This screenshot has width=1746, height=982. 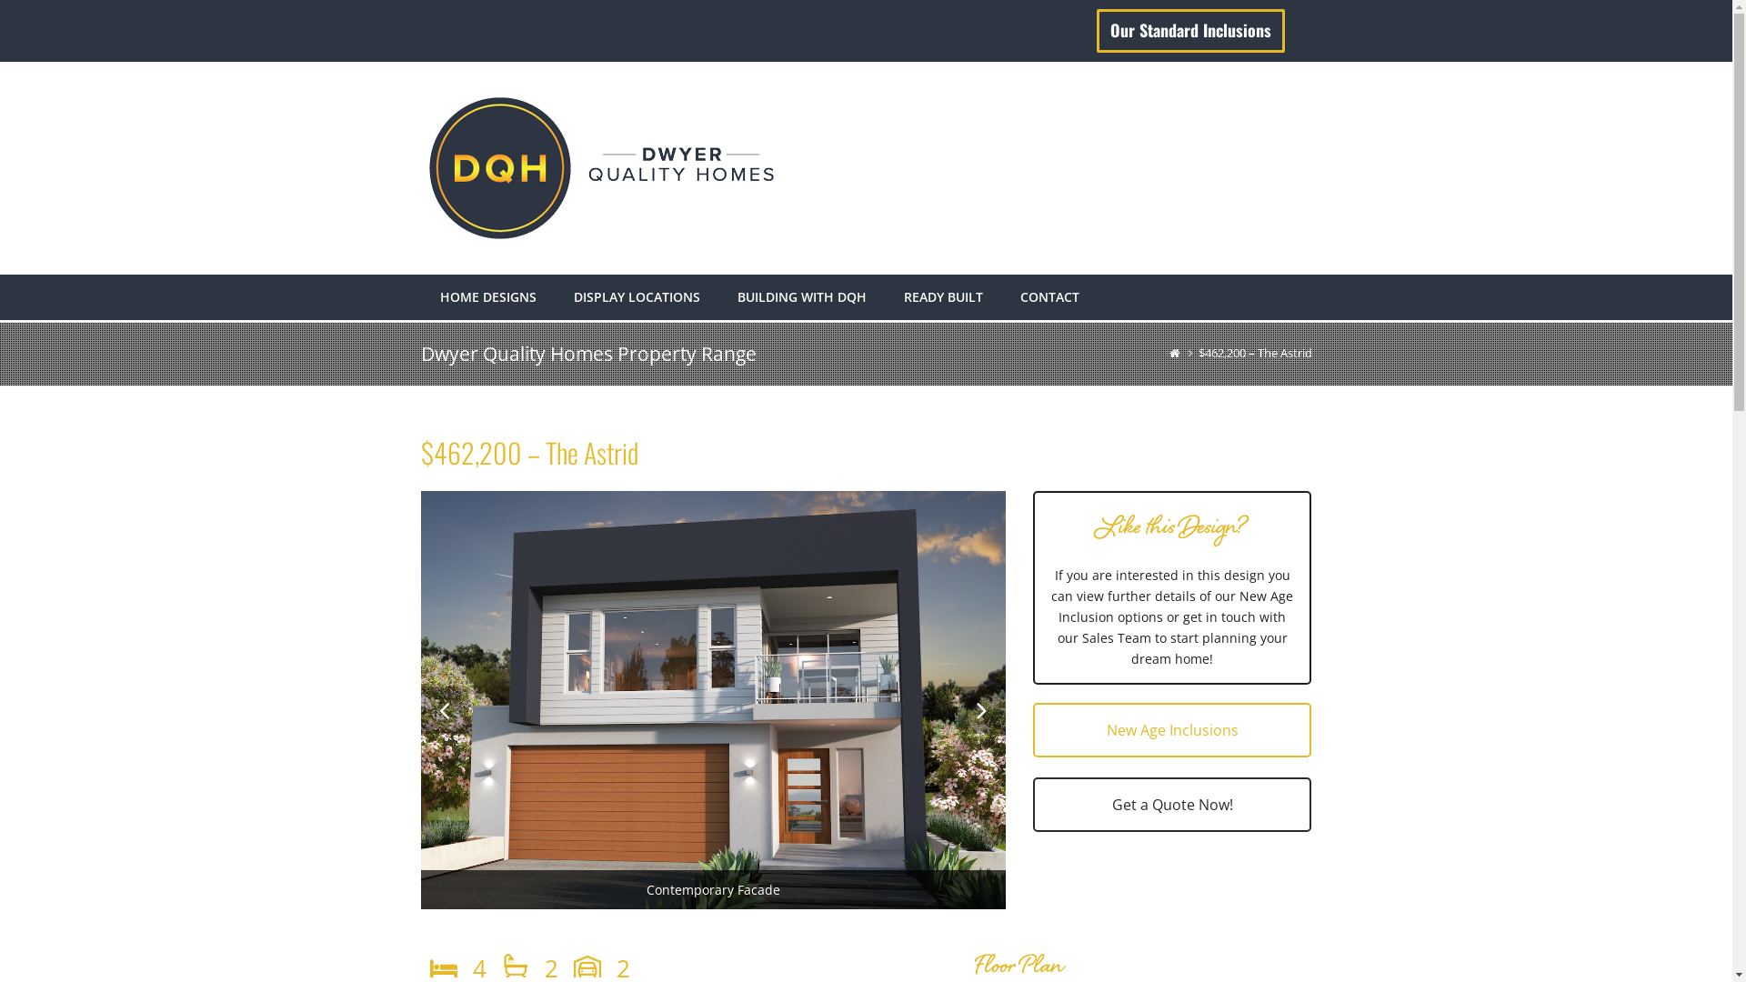 I want to click on New Age Inclusions, so click(x=1173, y=730).